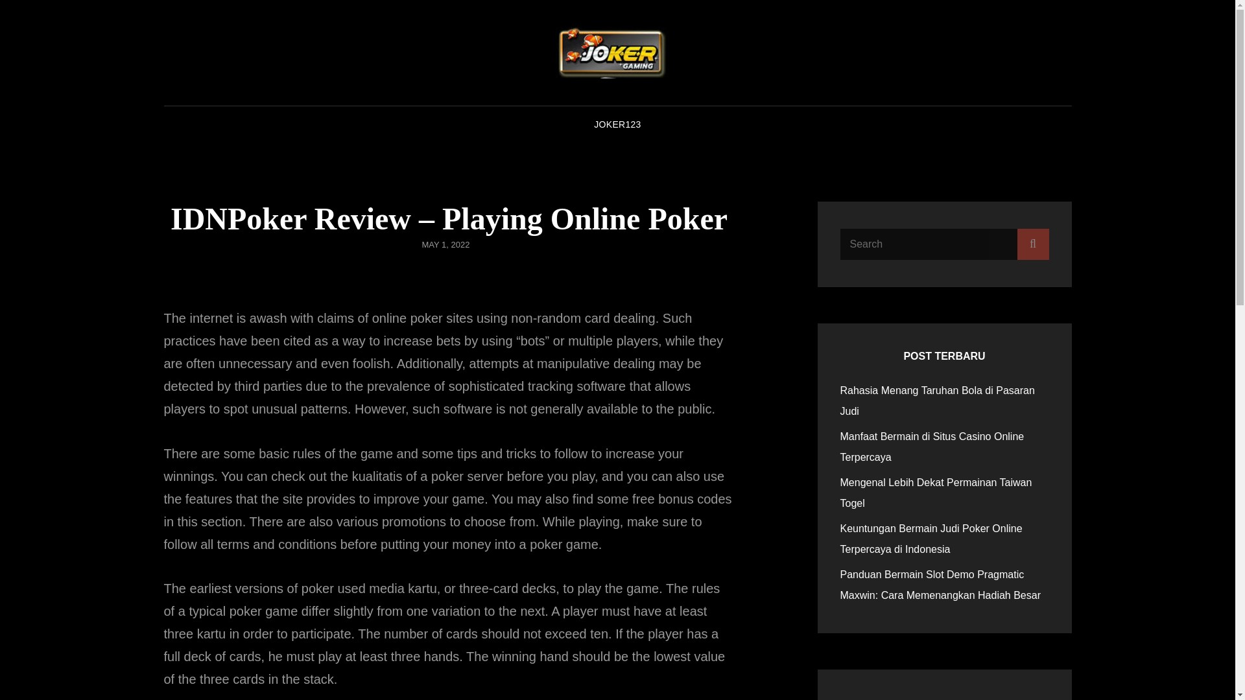  Describe the element at coordinates (938, 401) in the screenshot. I see `Rahasia Menang Taruhan Bola di Pasaran Judi` at that location.